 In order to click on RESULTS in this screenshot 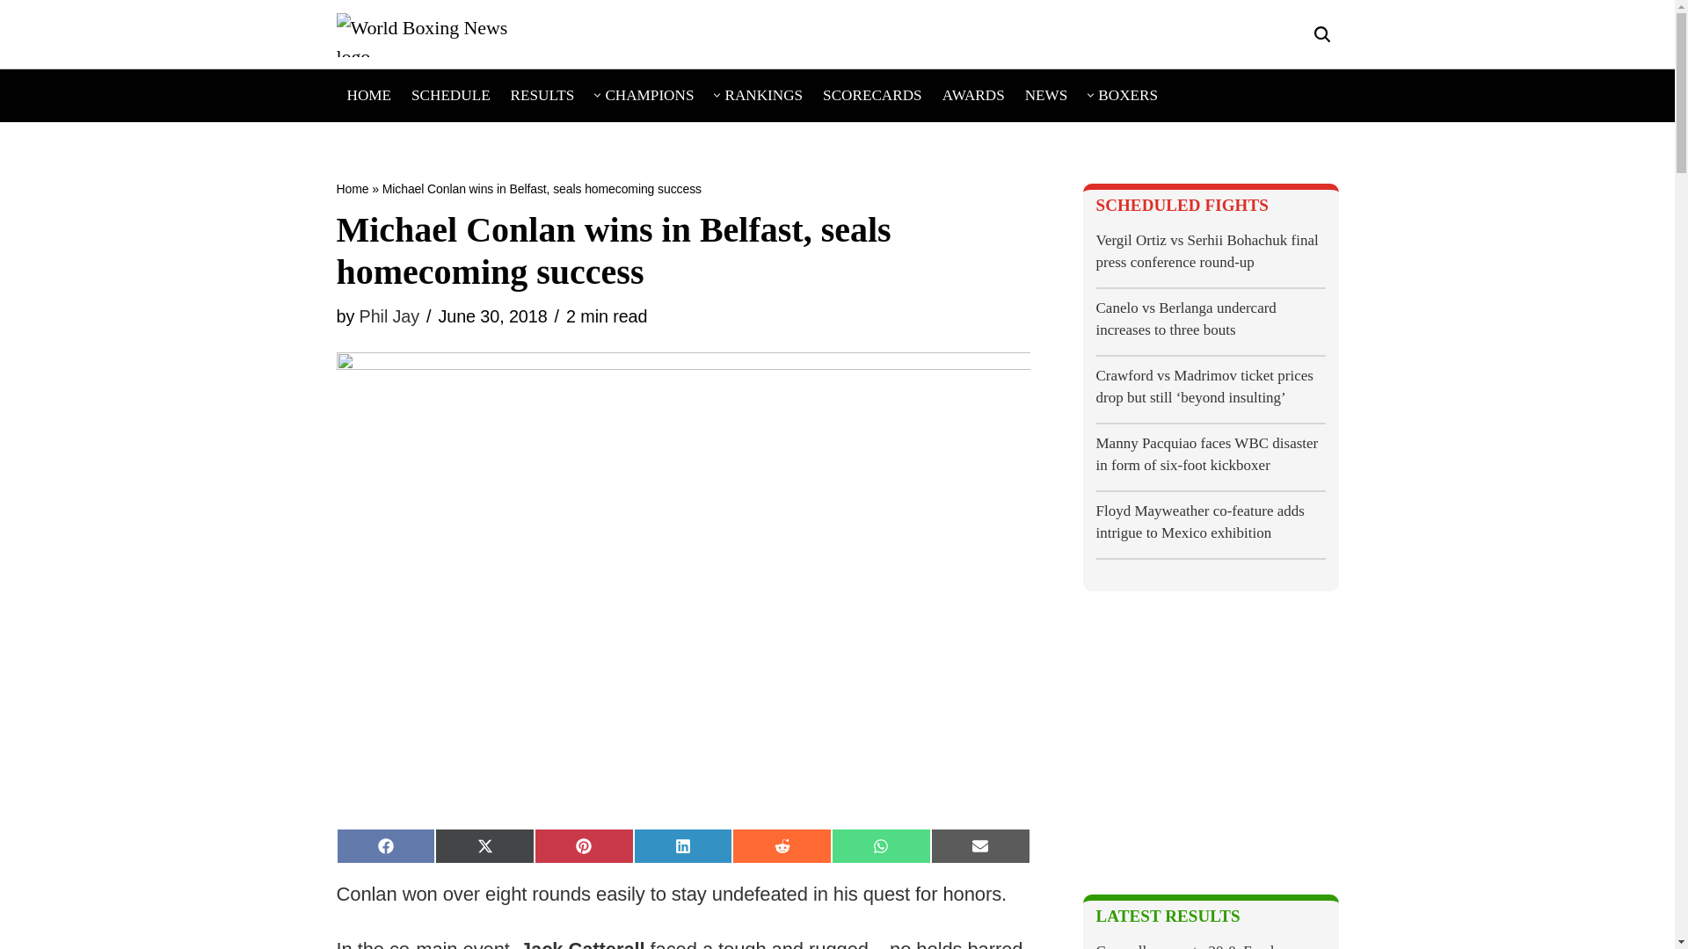, I will do `click(543, 95)`.